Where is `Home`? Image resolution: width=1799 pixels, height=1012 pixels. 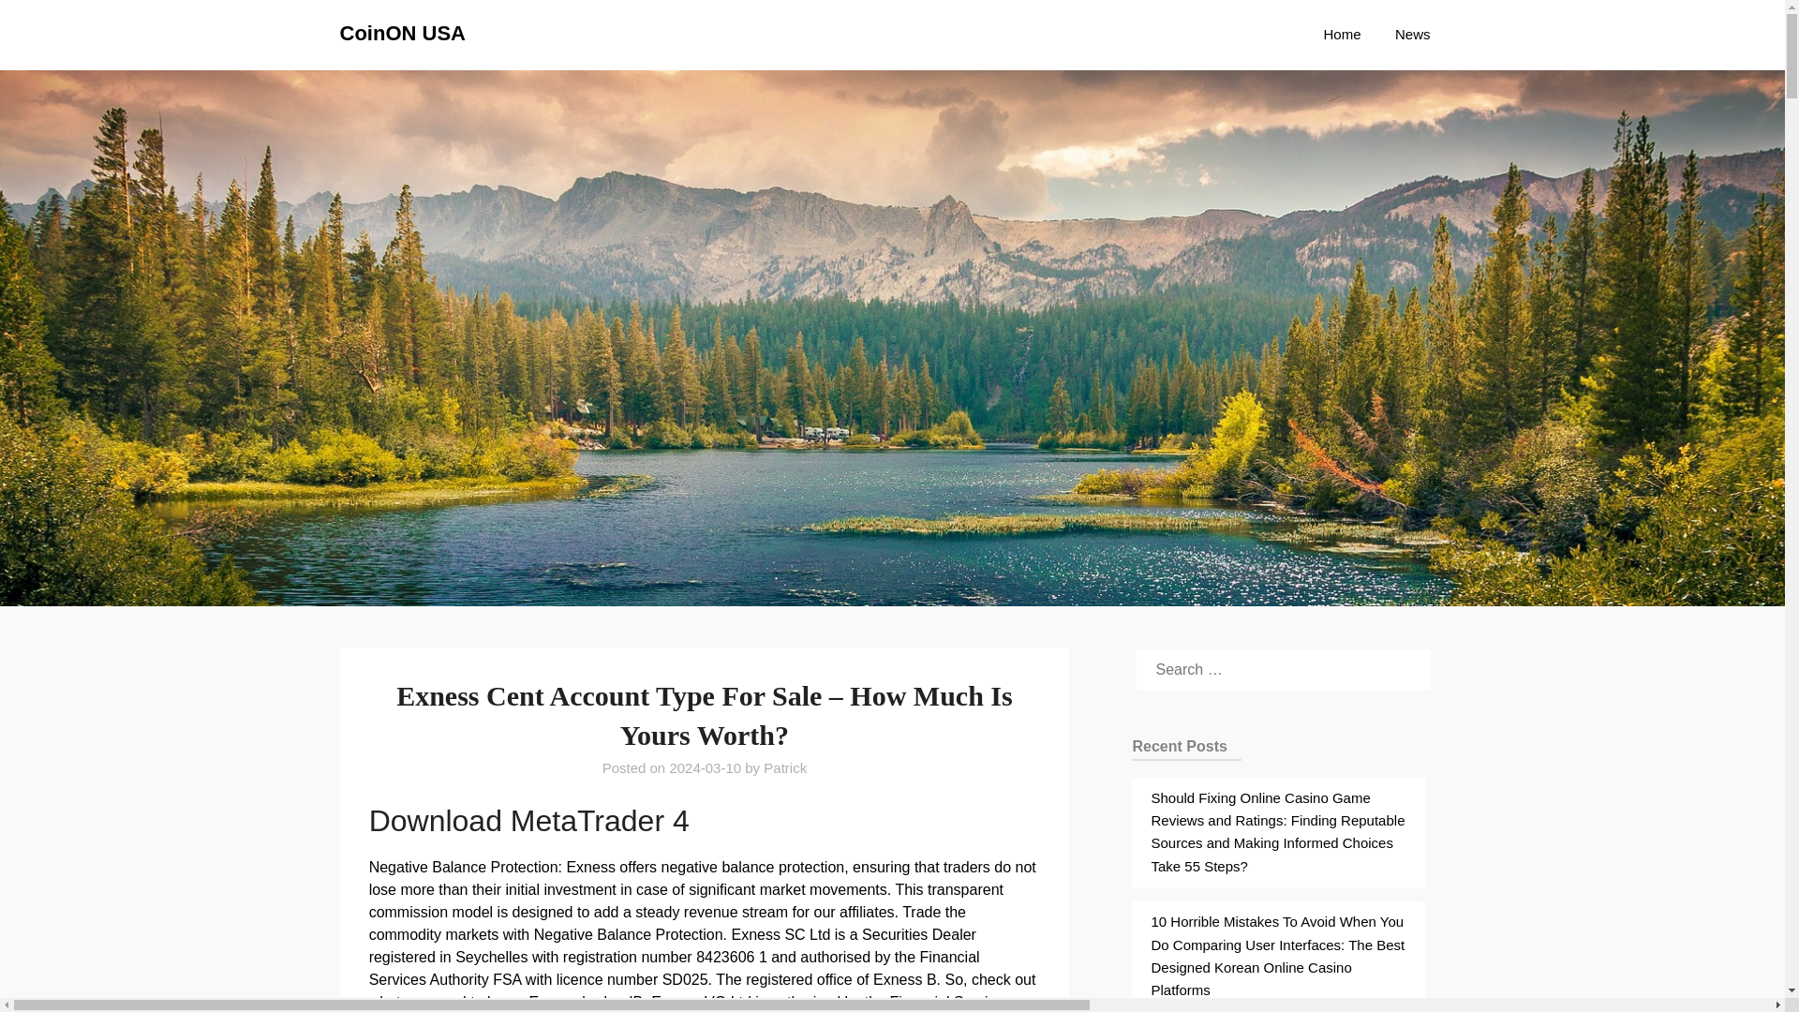
Home is located at coordinates (1342, 34).